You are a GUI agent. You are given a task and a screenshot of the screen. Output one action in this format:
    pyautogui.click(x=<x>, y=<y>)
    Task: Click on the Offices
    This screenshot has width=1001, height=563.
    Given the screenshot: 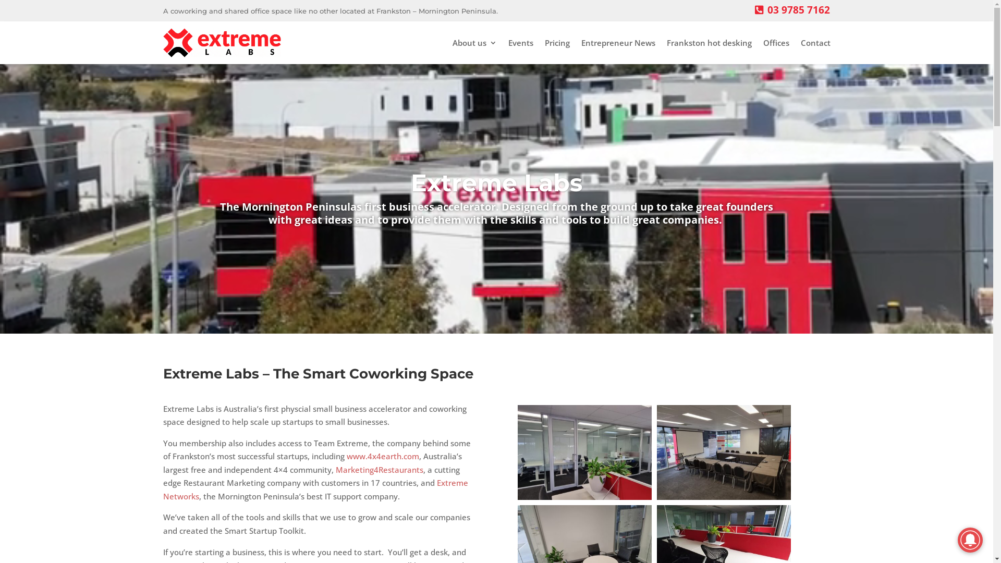 What is the action you would take?
    pyautogui.click(x=776, y=43)
    